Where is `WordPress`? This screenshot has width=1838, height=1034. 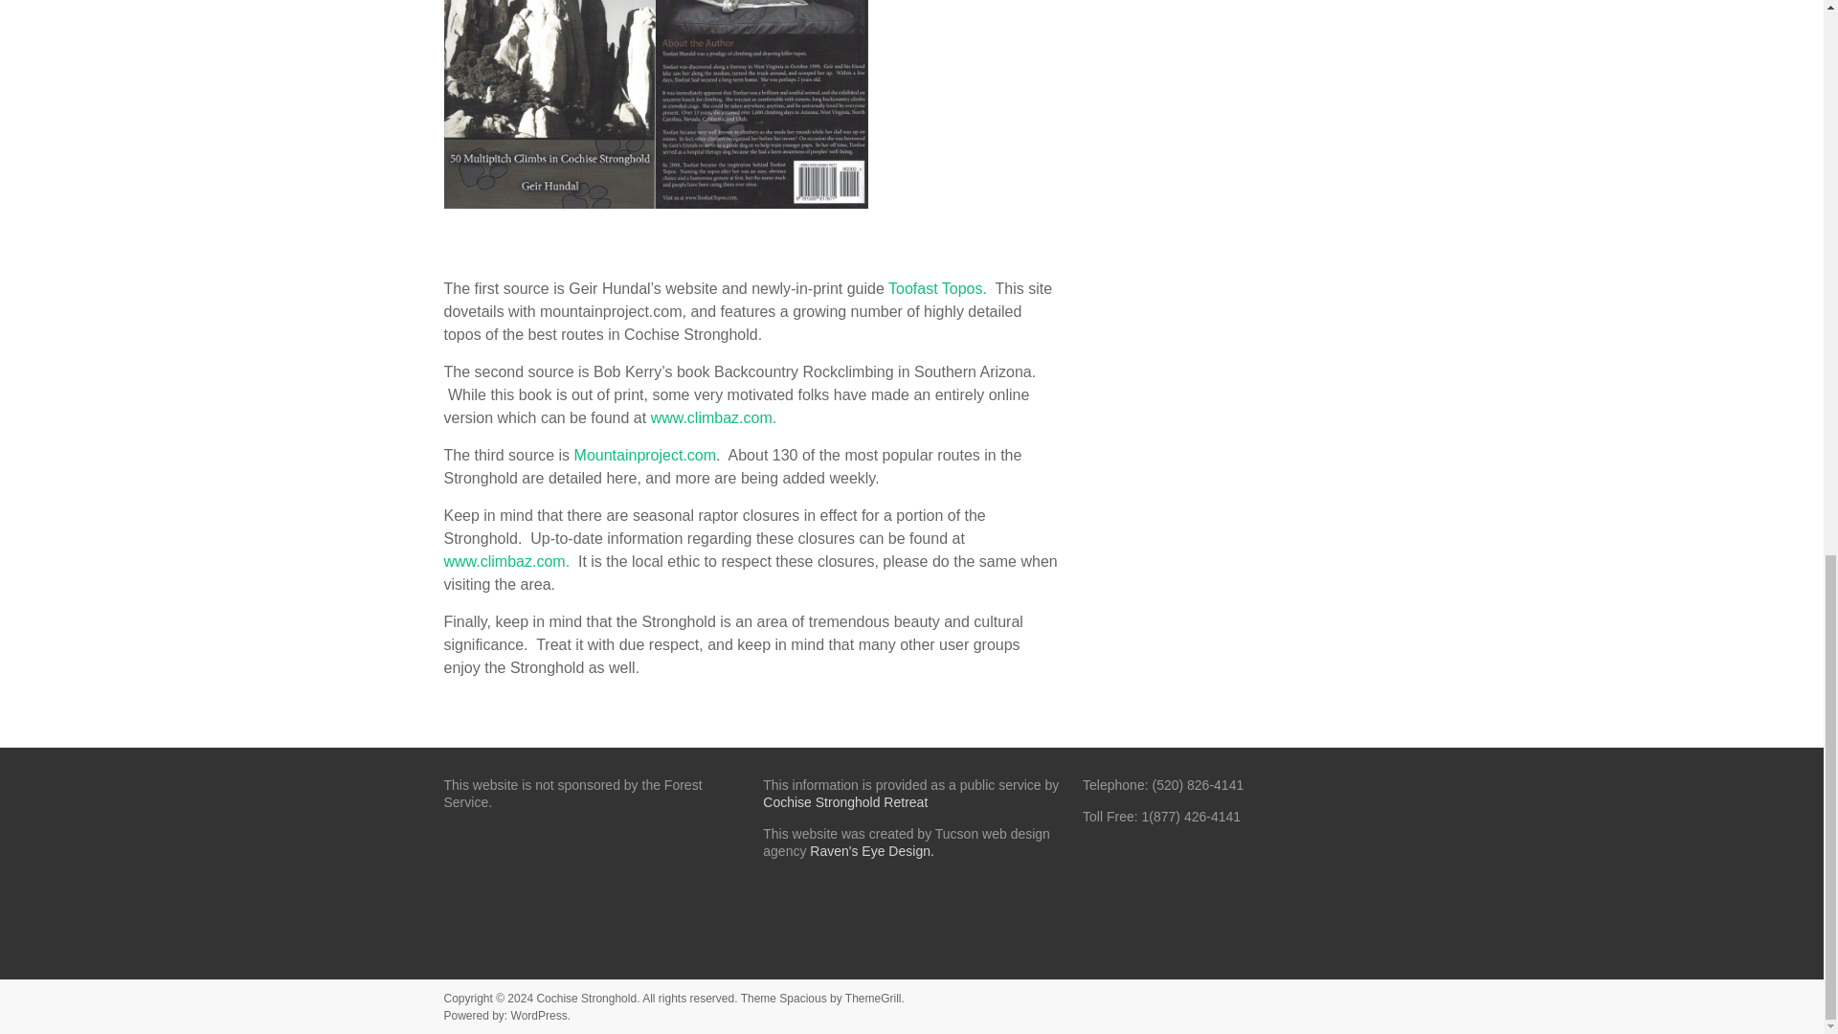 WordPress is located at coordinates (539, 1016).